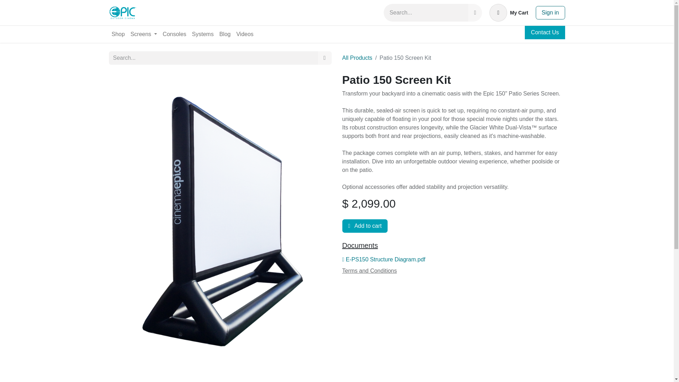  What do you see at coordinates (245, 34) in the screenshot?
I see `Terms and Conditions` at bounding box center [245, 34].